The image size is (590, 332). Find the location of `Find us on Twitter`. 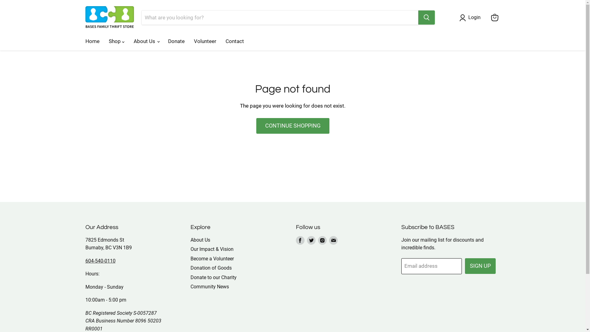

Find us on Twitter is located at coordinates (311, 240).